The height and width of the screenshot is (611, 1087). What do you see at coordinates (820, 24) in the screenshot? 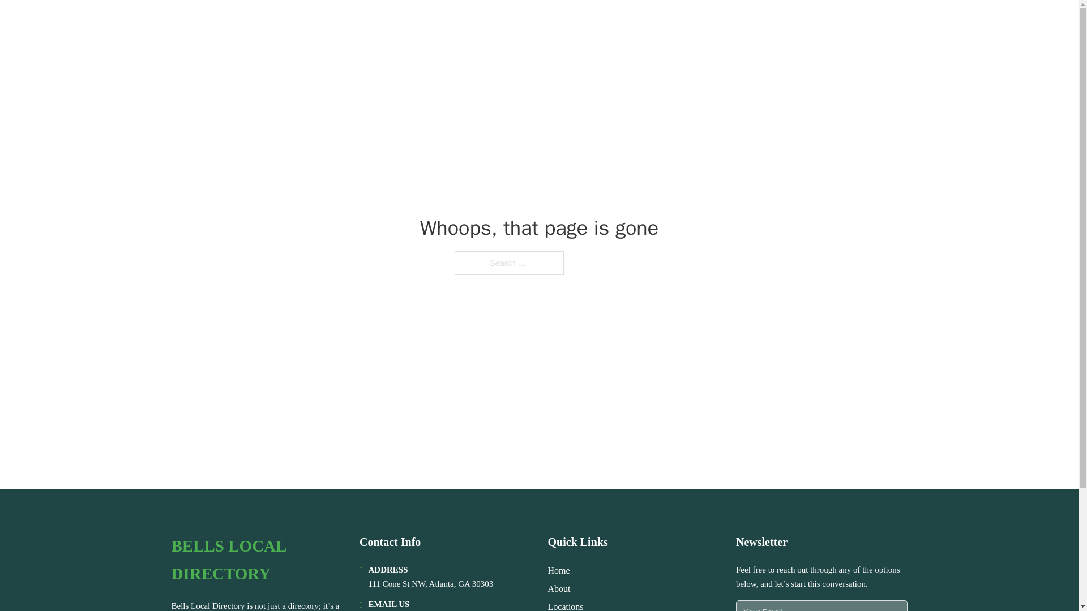
I see `LOCATIONS` at bounding box center [820, 24].